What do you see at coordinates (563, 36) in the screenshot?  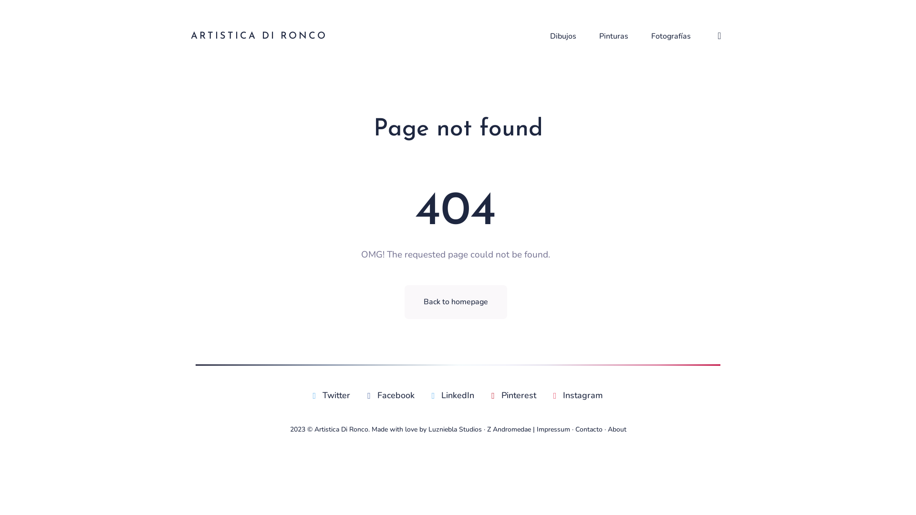 I see `Dibujos` at bounding box center [563, 36].